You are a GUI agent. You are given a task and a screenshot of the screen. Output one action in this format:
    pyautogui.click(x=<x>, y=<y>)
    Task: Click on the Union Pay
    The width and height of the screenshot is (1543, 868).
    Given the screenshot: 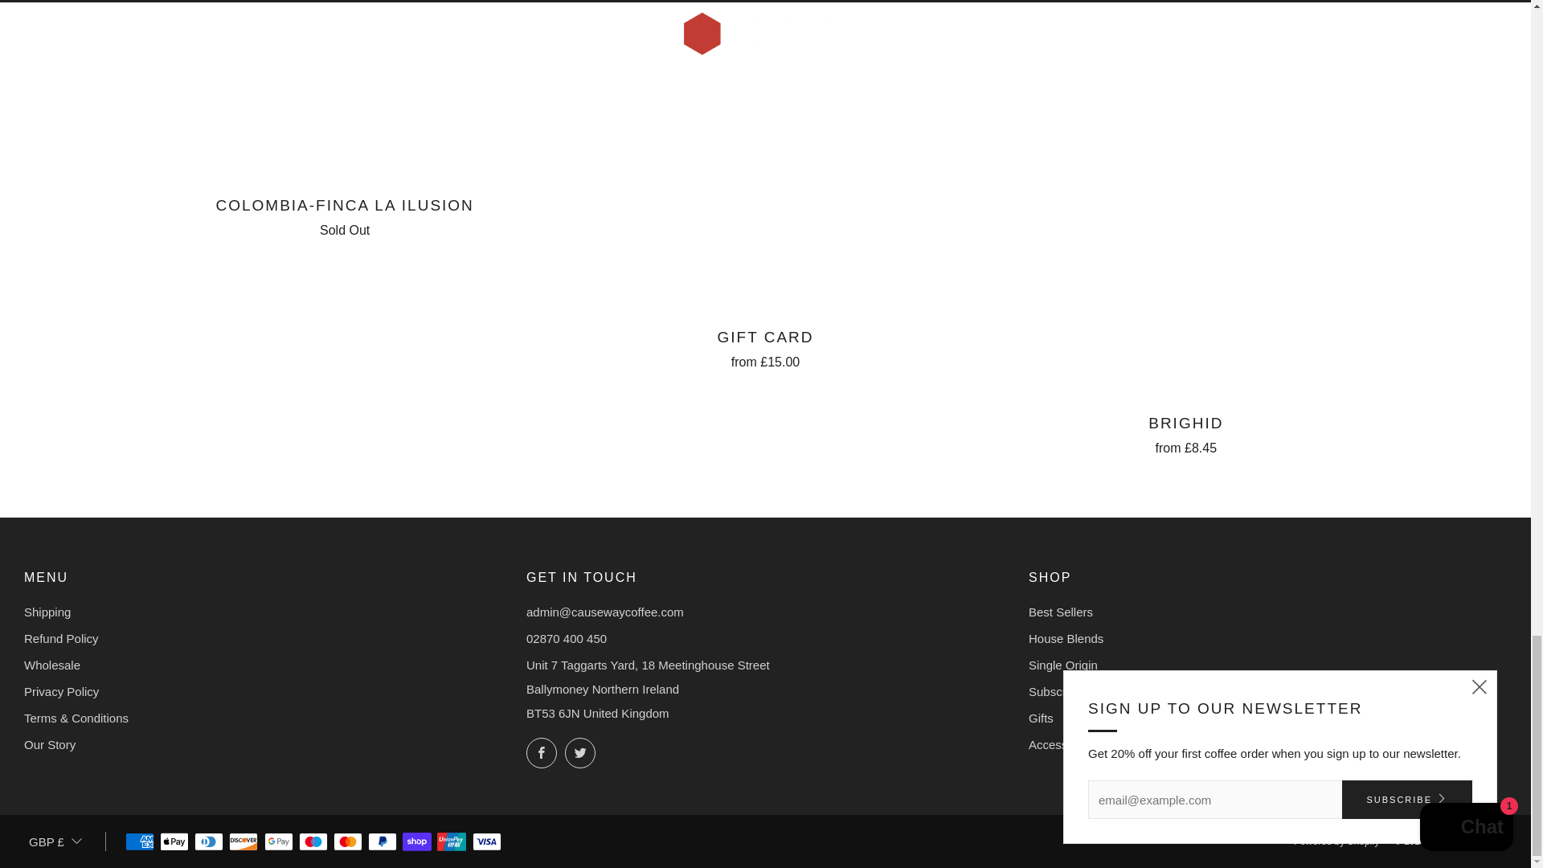 What is the action you would take?
    pyautogui.click(x=451, y=842)
    